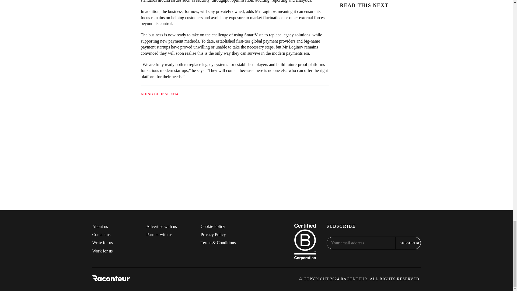  What do you see at coordinates (100, 226) in the screenshot?
I see `About us` at bounding box center [100, 226].